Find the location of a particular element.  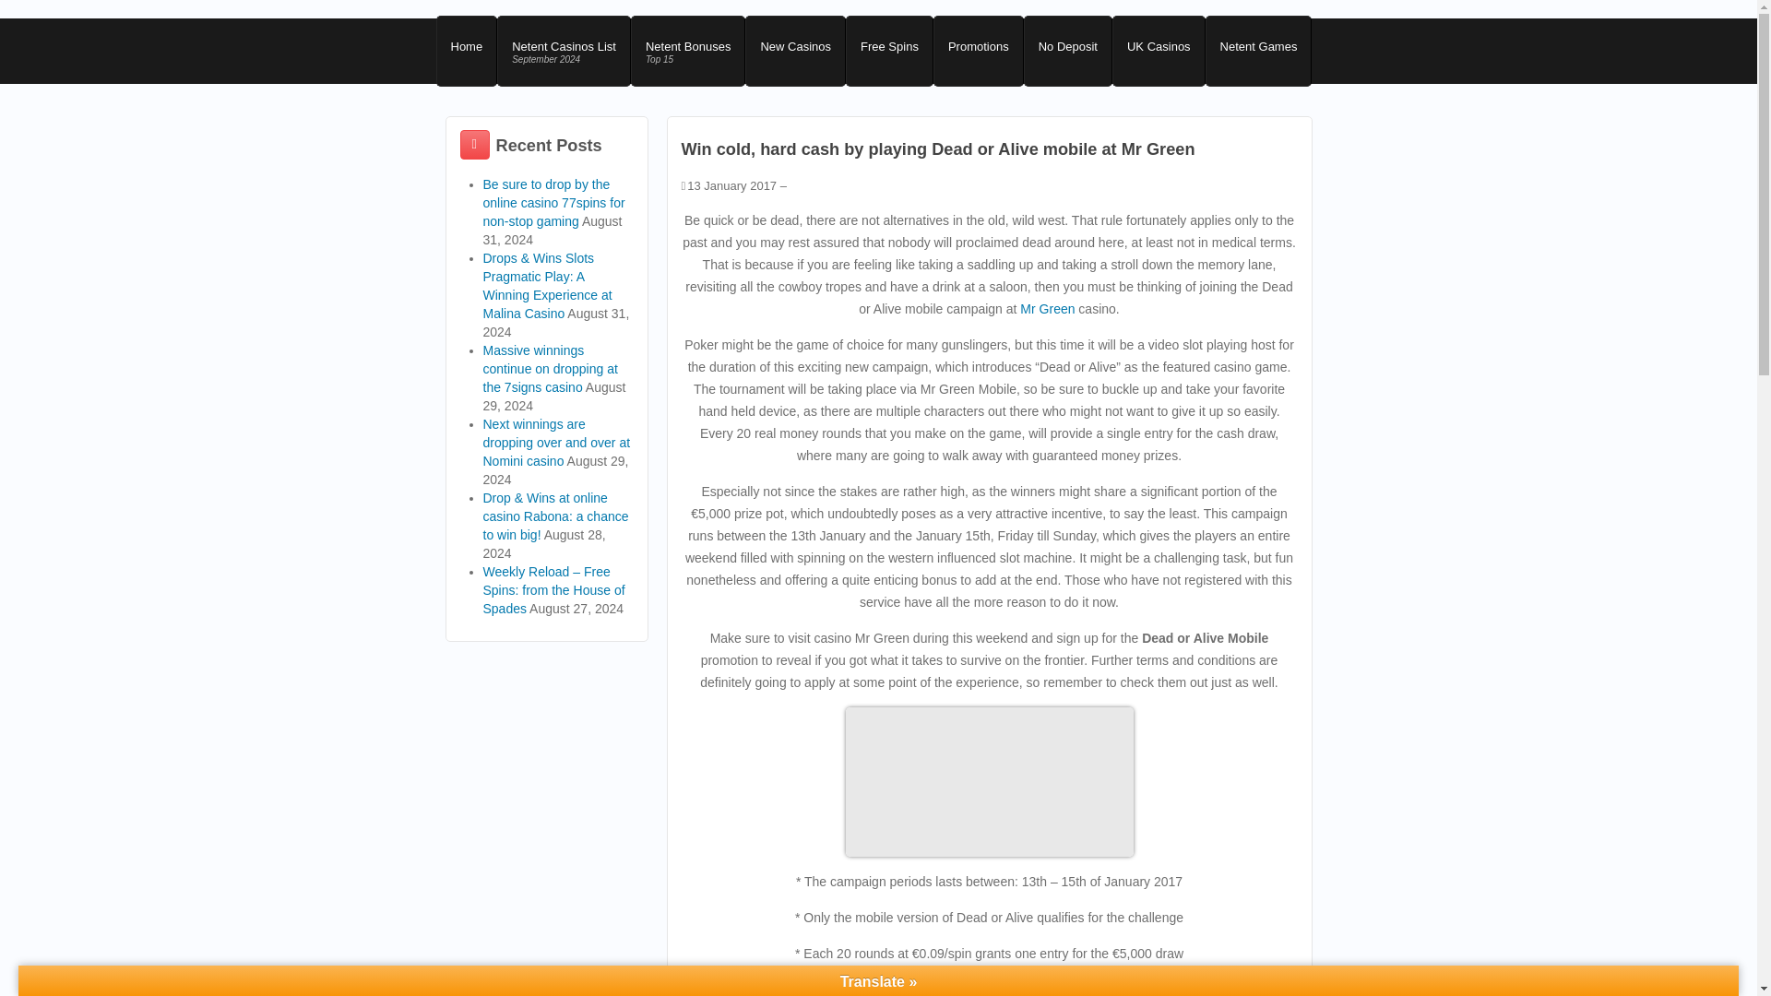

No Deposit is located at coordinates (1067, 51).